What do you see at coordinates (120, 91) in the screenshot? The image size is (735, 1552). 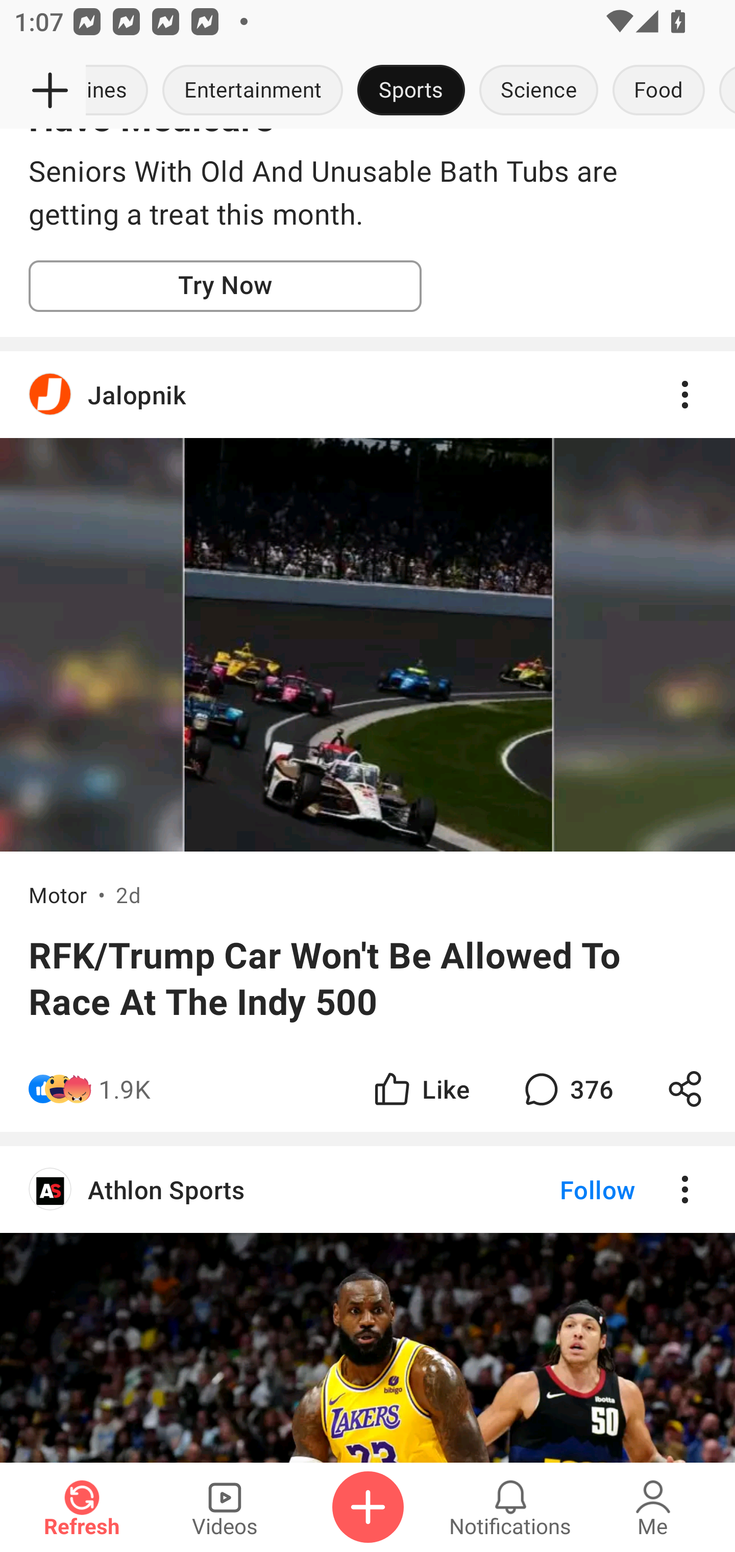 I see `Headlines` at bounding box center [120, 91].